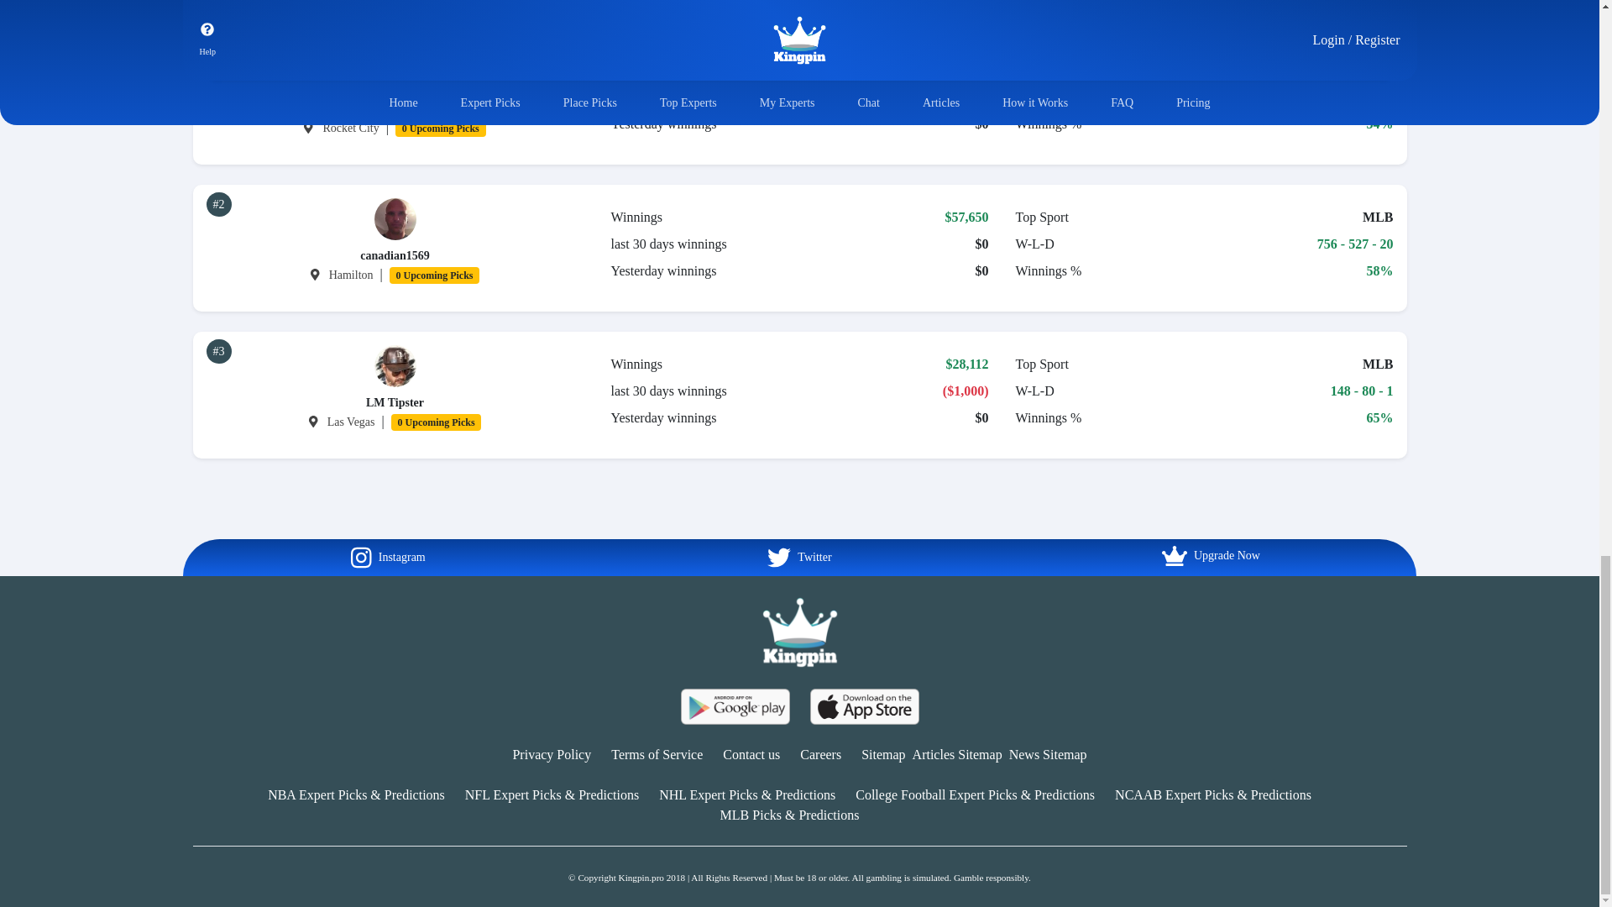 This screenshot has height=907, width=1612. I want to click on Terms of Service, so click(657, 754).